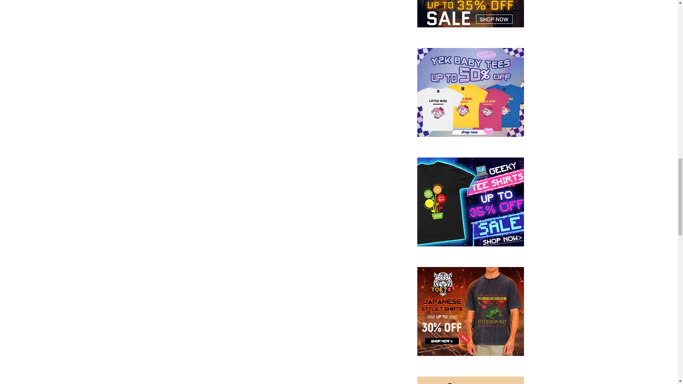 This screenshot has height=384, width=683. What do you see at coordinates (470, 135) in the screenshot?
I see `baby tees` at bounding box center [470, 135].